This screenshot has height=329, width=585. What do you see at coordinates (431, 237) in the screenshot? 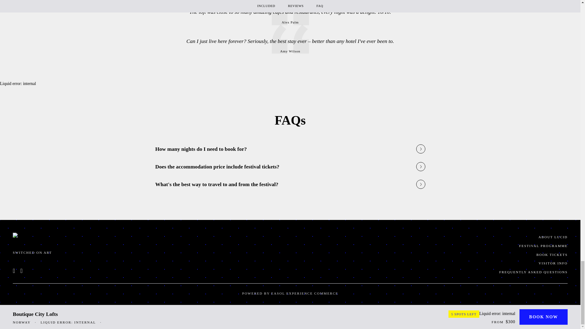
I see `ABOUT LUCID` at bounding box center [431, 237].